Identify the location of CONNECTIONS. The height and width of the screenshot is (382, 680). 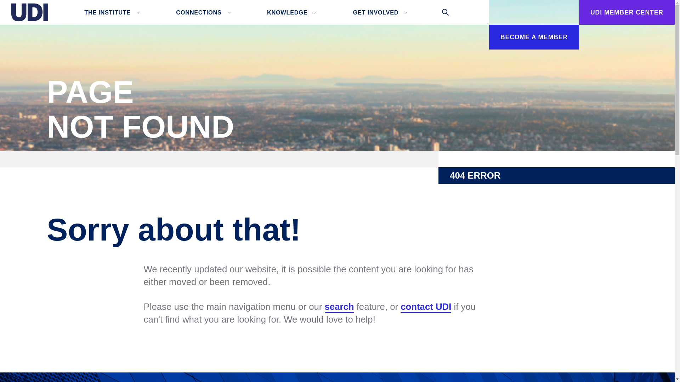
(202, 12).